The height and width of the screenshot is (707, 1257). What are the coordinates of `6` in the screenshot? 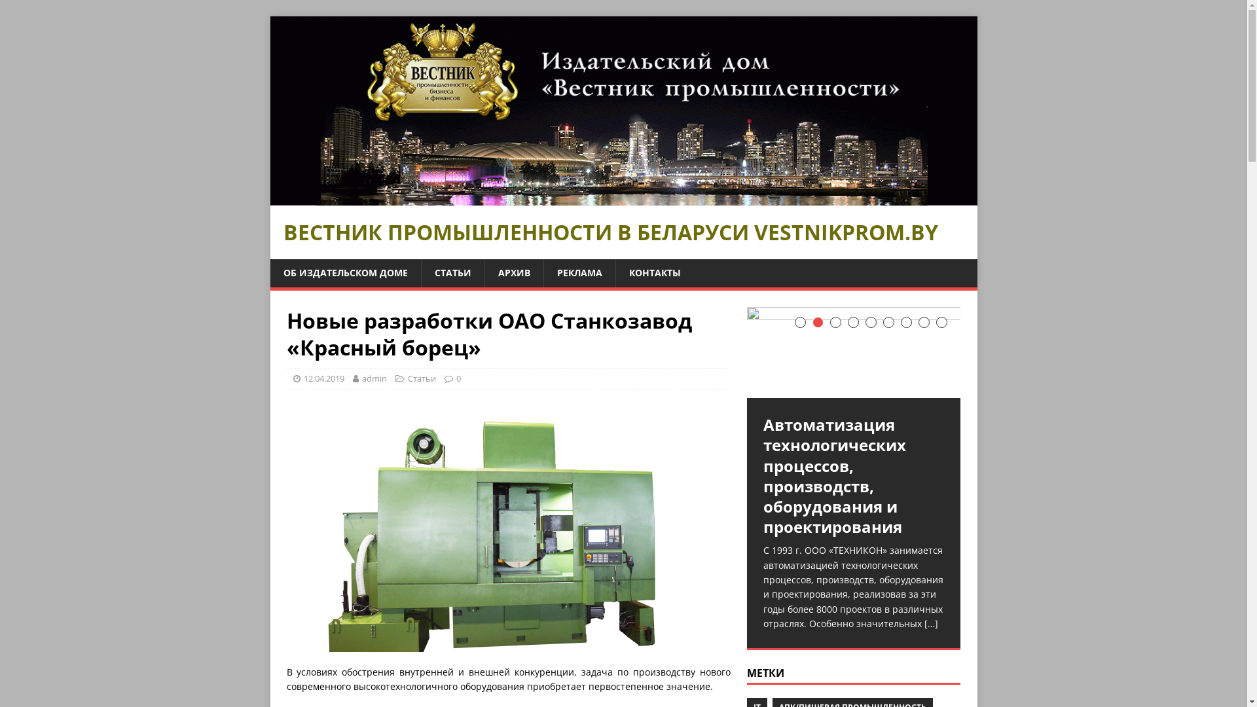 It's located at (889, 322).